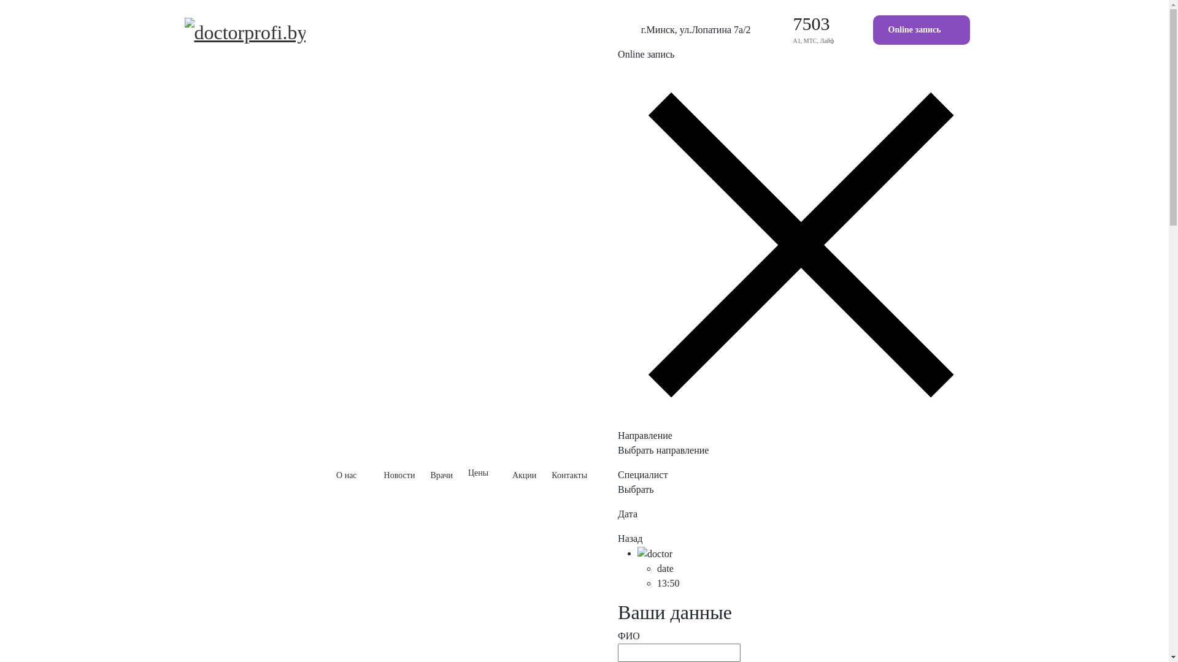 The image size is (1178, 662). I want to click on 7503, so click(812, 23).